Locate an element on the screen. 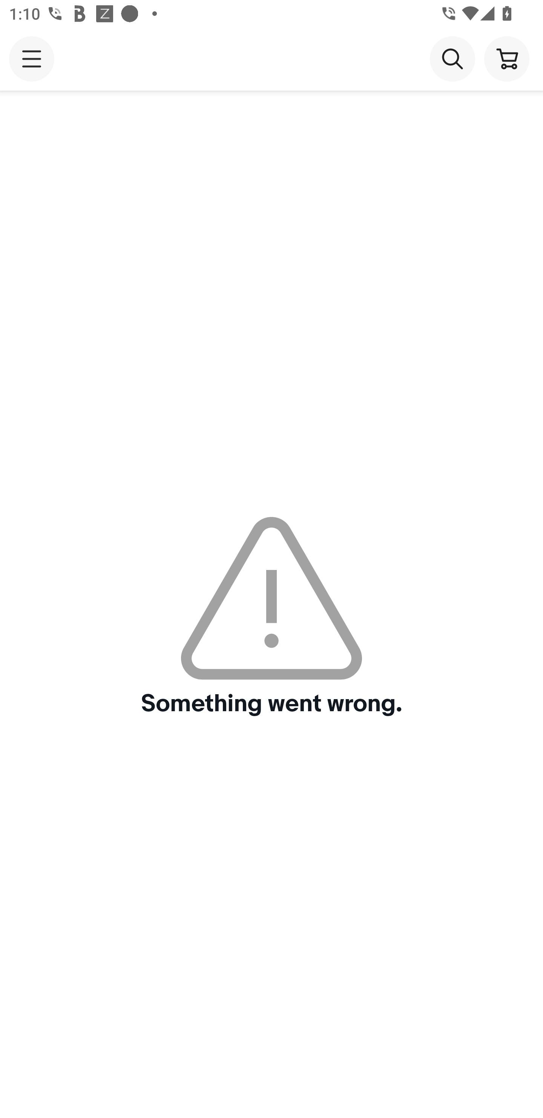  Search is located at coordinates (452, 58).